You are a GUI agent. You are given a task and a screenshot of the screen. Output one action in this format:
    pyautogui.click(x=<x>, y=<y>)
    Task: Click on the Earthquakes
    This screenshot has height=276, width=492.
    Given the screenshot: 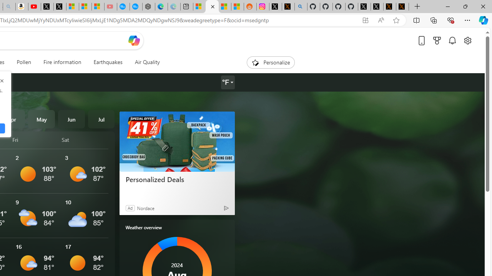 What is the action you would take?
    pyautogui.click(x=108, y=62)
    